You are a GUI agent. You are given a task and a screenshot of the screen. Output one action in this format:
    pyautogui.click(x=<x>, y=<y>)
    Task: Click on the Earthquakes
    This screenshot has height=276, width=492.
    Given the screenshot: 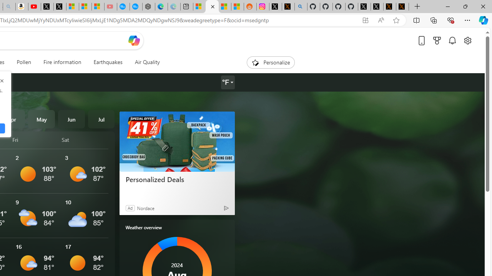 What is the action you would take?
    pyautogui.click(x=108, y=62)
    